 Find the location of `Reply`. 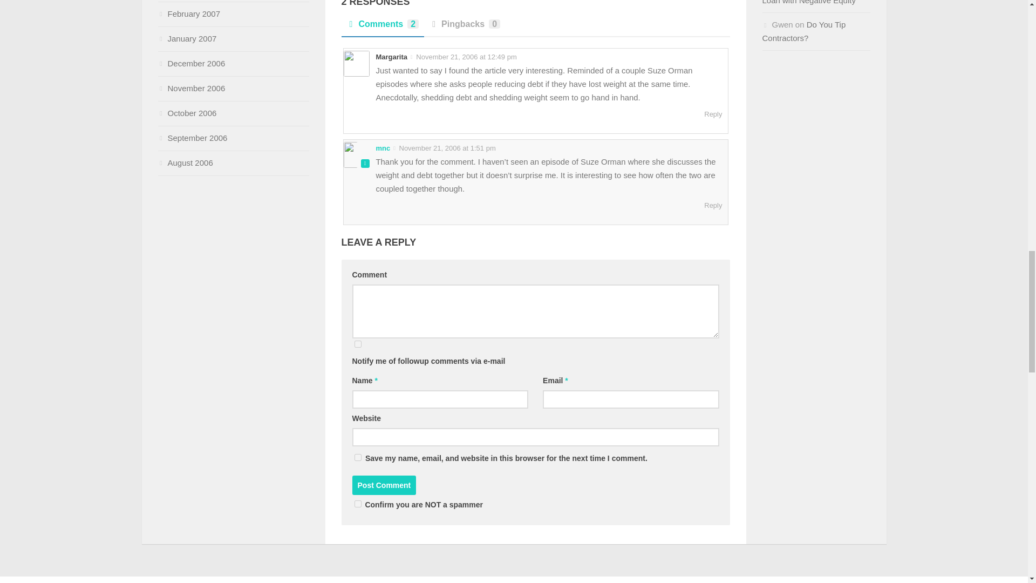

Reply is located at coordinates (713, 205).